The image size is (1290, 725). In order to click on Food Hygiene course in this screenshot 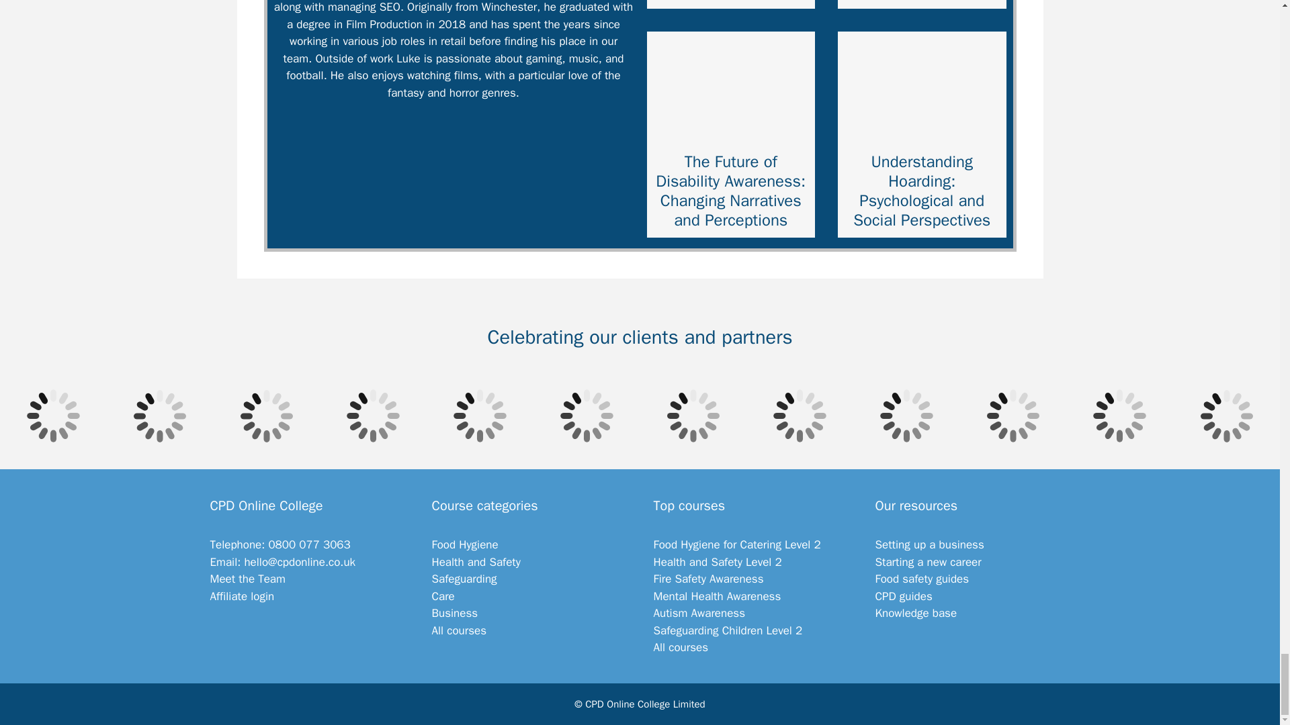, I will do `click(736, 544)`.